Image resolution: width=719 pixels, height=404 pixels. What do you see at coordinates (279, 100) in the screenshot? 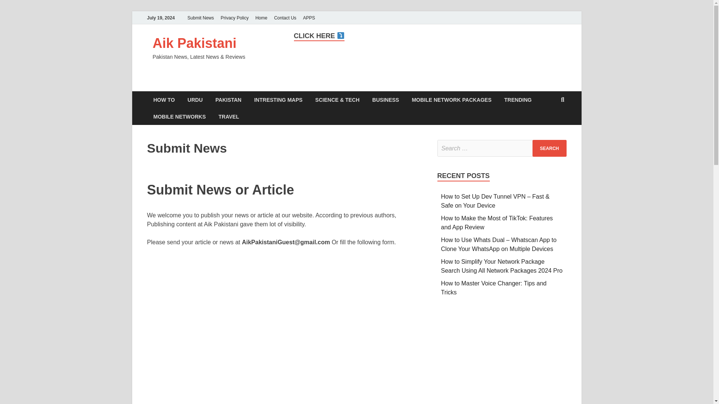
I see `INTRESTING MAPS` at bounding box center [279, 100].